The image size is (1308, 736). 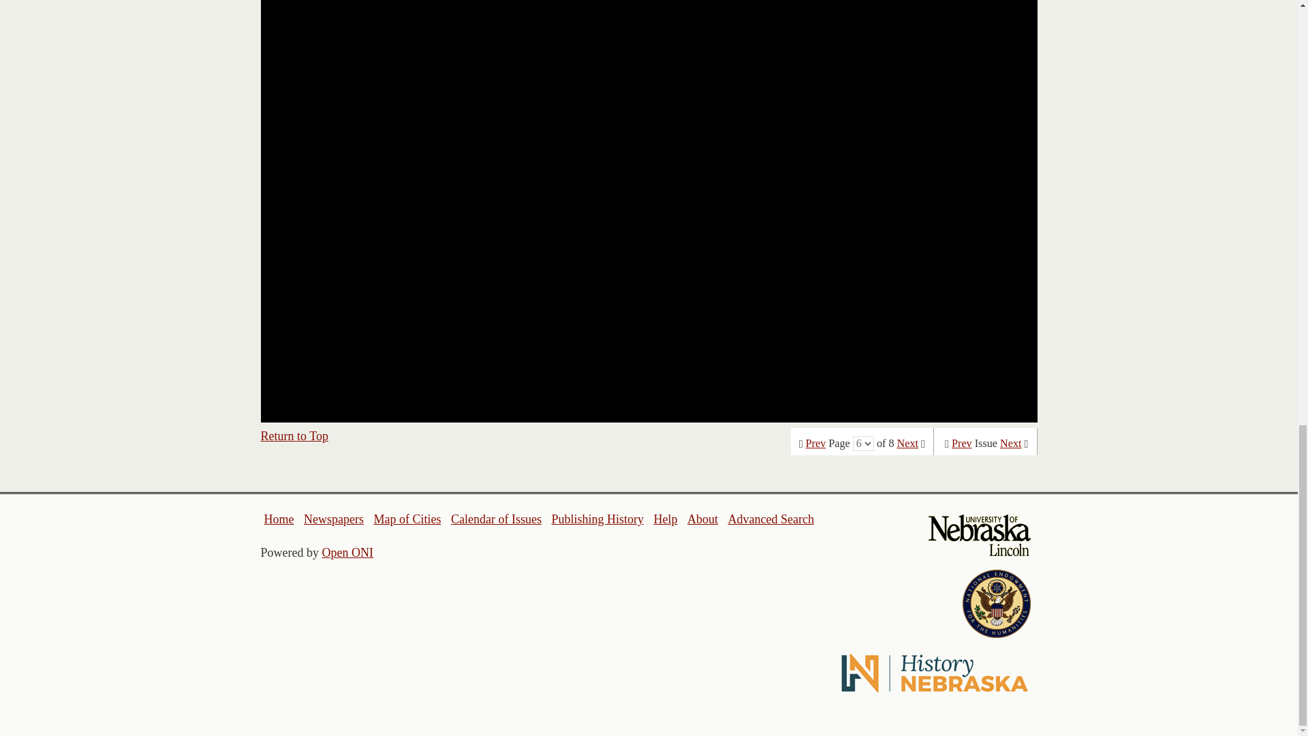 What do you see at coordinates (347, 552) in the screenshot?
I see `Open ONI` at bounding box center [347, 552].